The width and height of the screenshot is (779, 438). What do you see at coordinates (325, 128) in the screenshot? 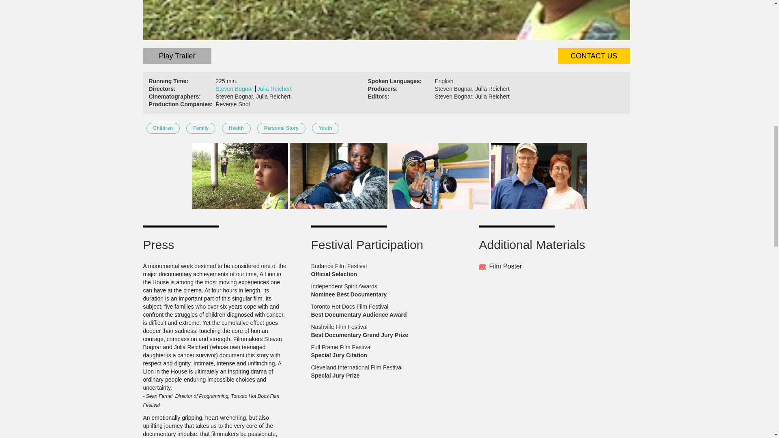
I see `Youth` at bounding box center [325, 128].